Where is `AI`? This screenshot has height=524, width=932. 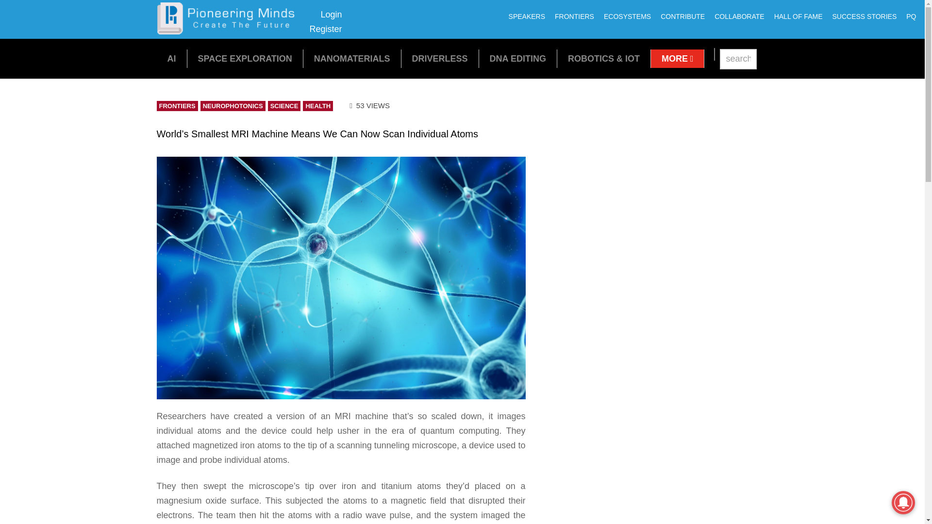 AI is located at coordinates (171, 58).